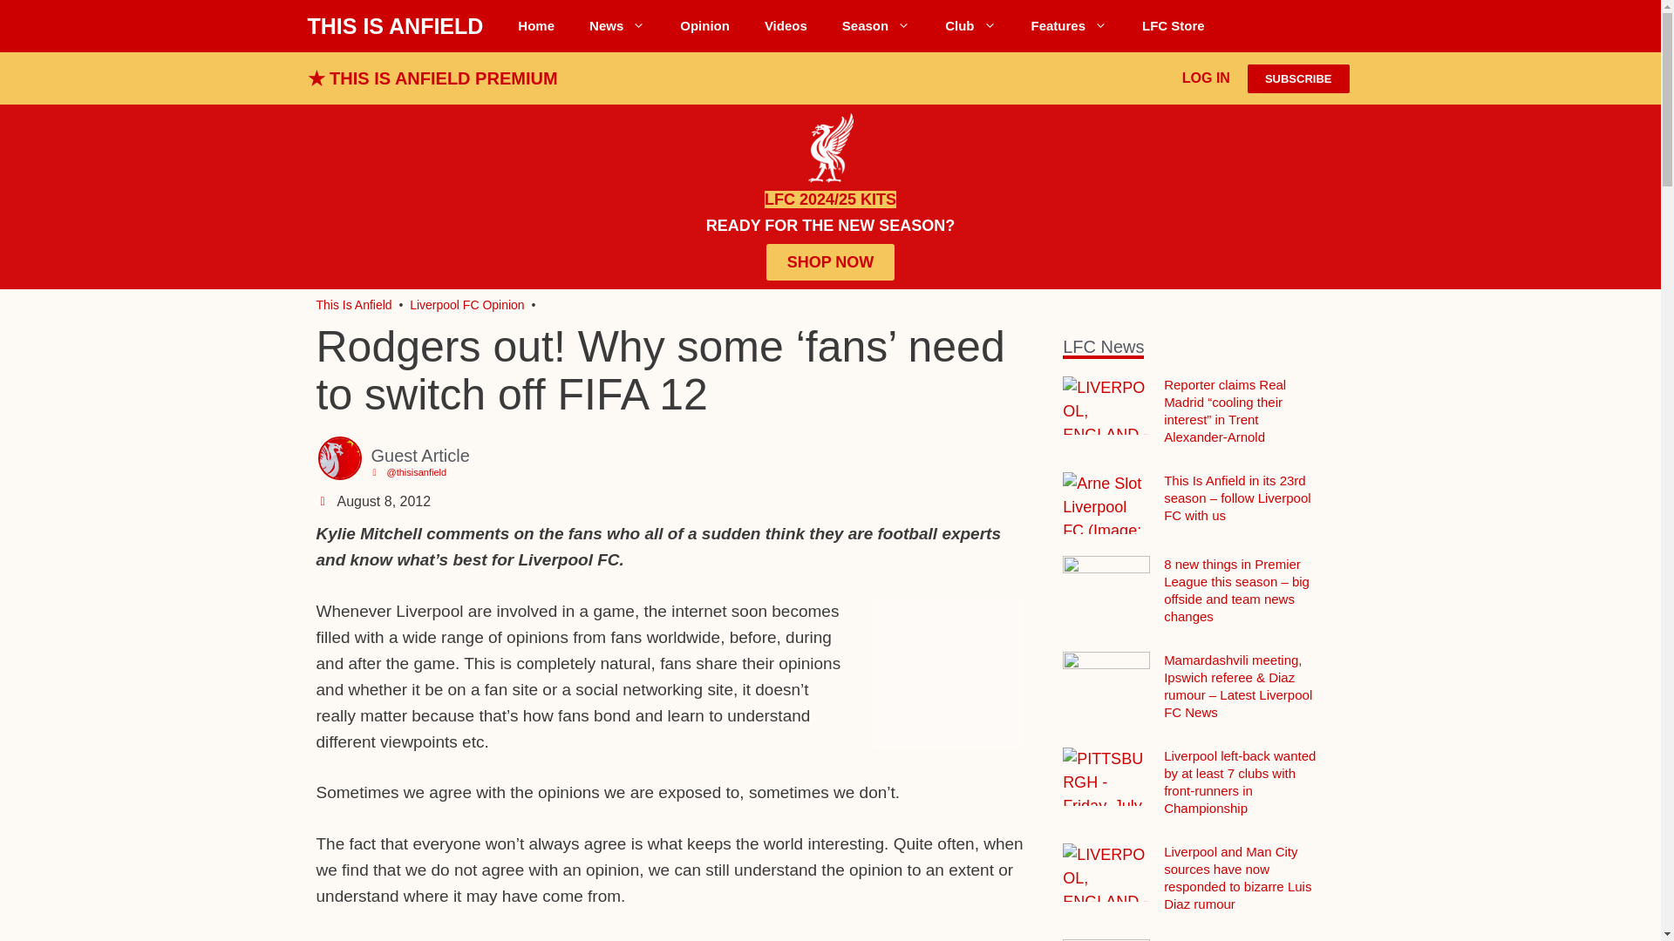 This screenshot has width=1674, height=941. Describe the element at coordinates (536, 26) in the screenshot. I see `Home` at that location.